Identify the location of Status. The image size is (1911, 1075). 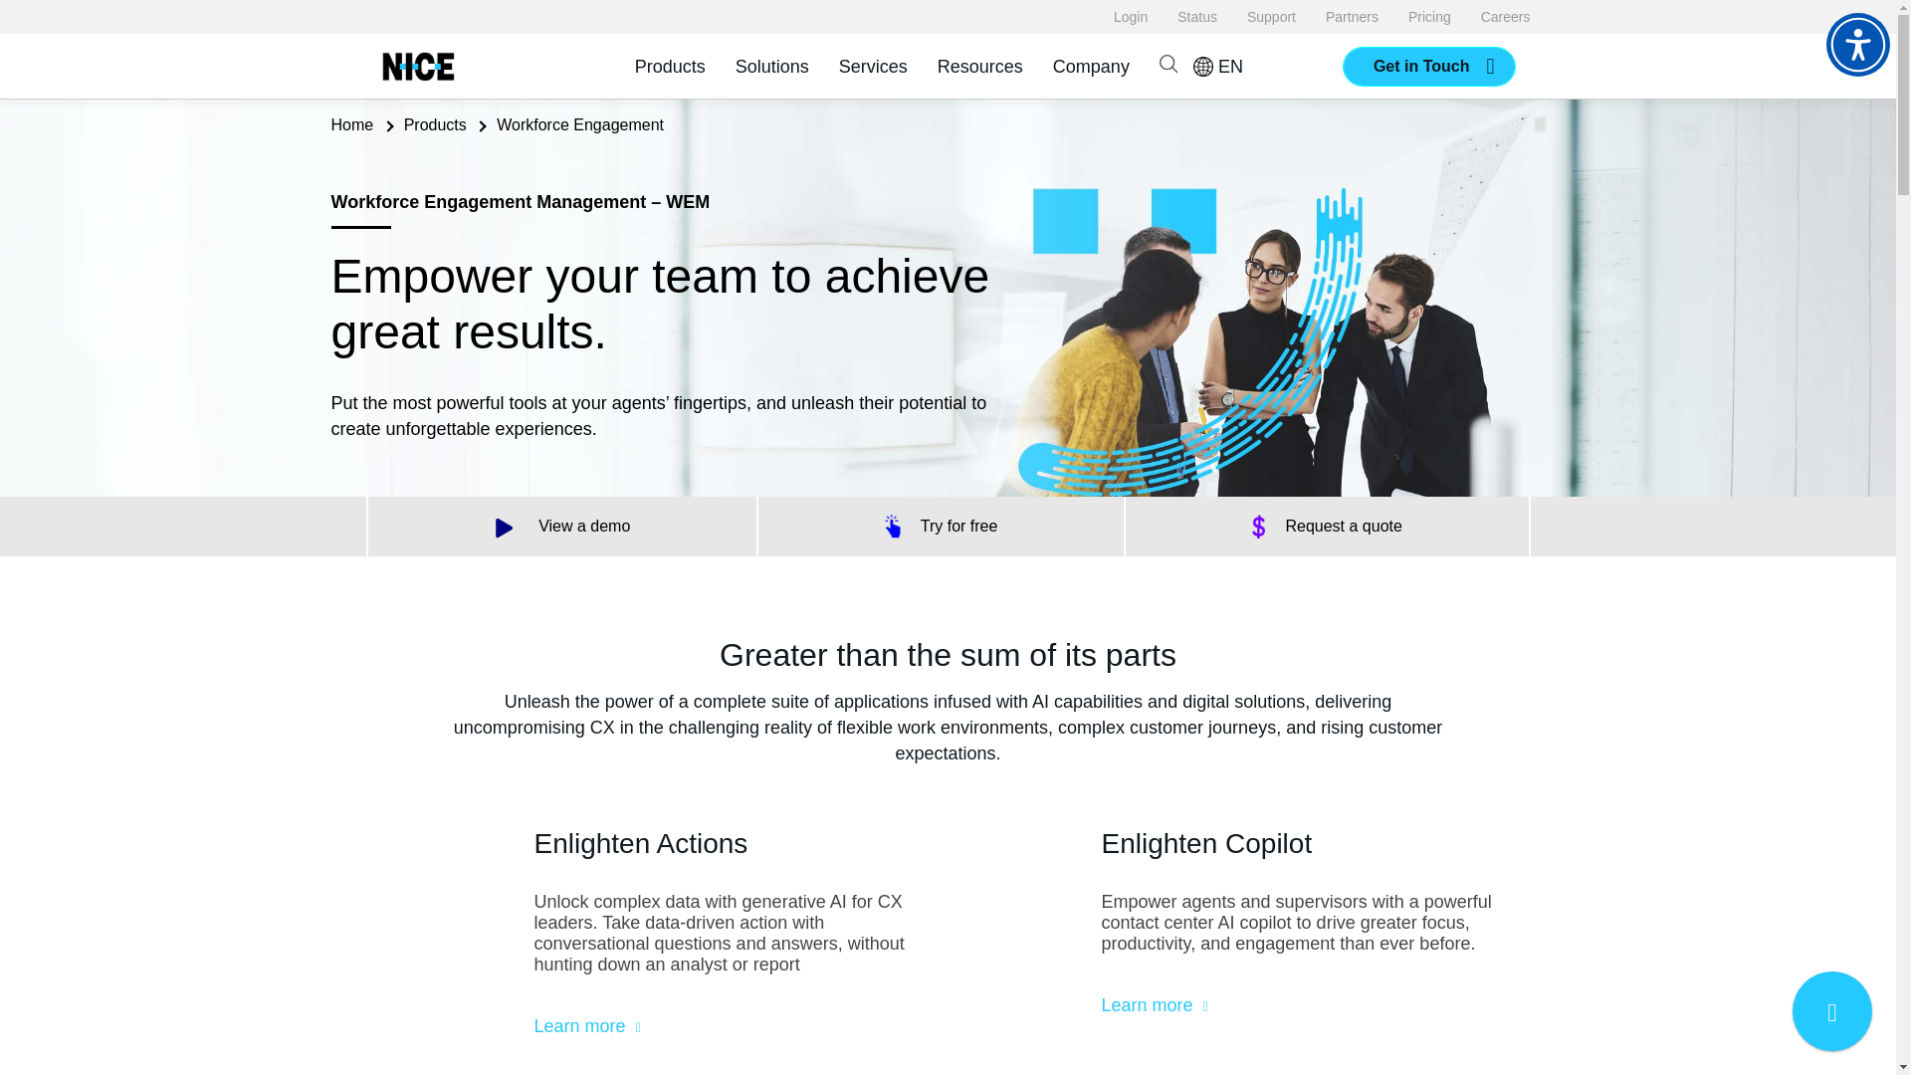
(1196, 16).